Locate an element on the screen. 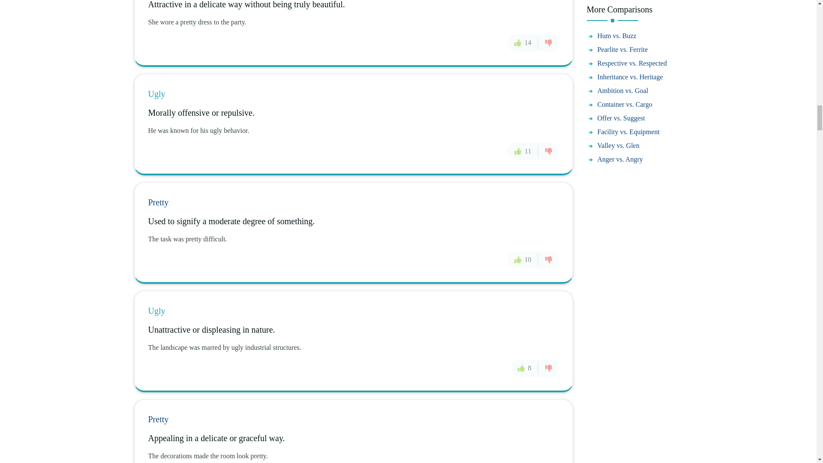 Image resolution: width=823 pixels, height=463 pixels. 11 is located at coordinates (523, 151).